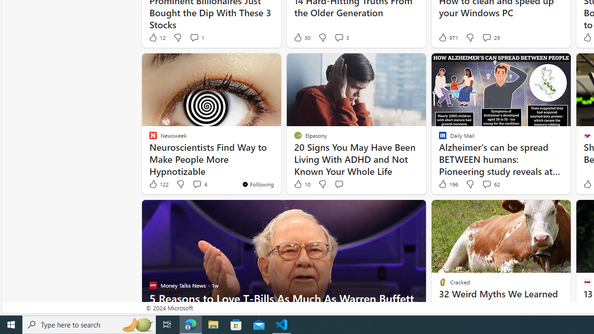 This screenshot has width=594, height=334. Describe the element at coordinates (543, 211) in the screenshot. I see `Hide this story` at that location.